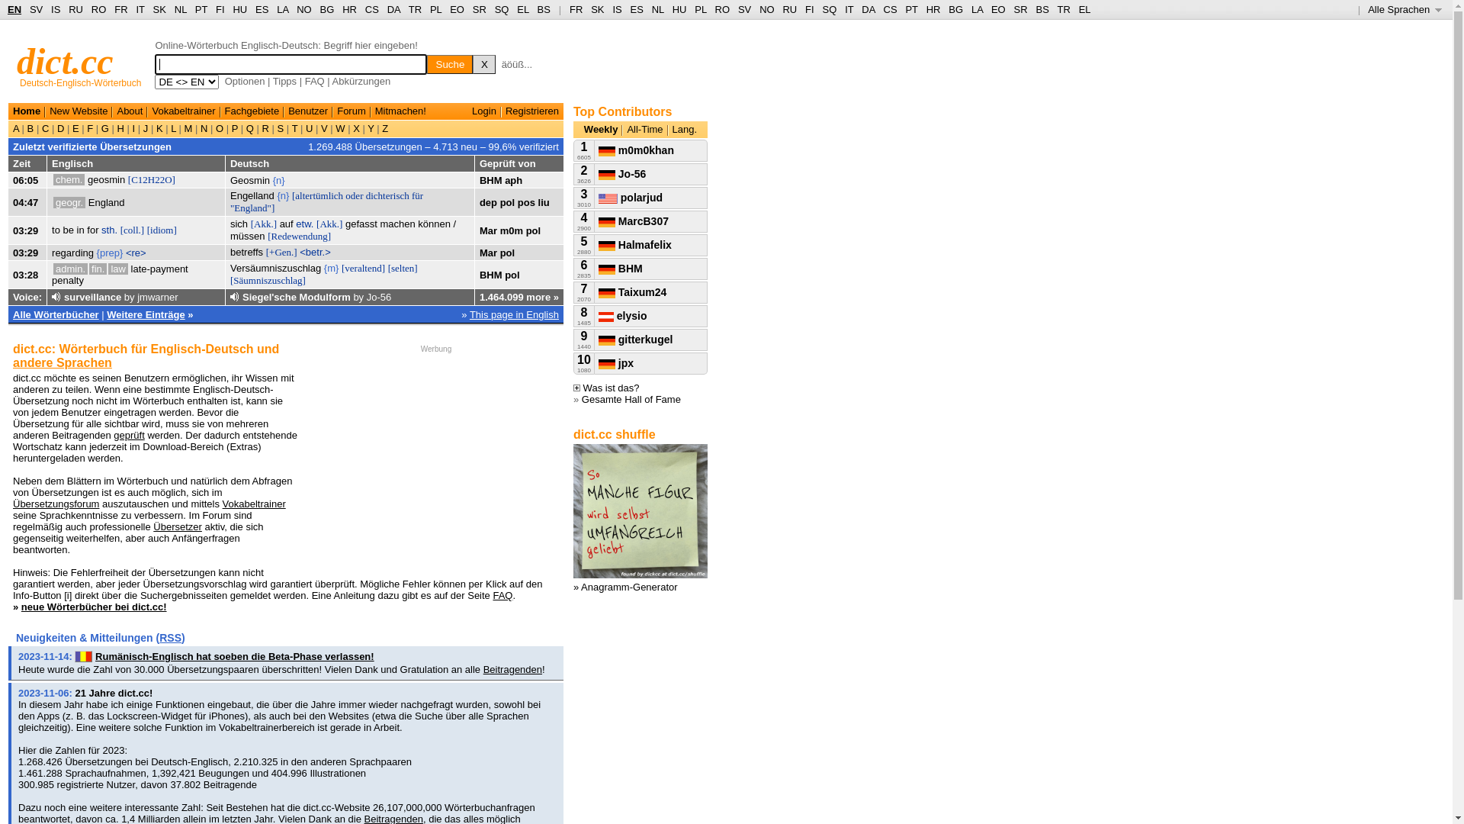 The height and width of the screenshot is (824, 1464). I want to click on dep, so click(488, 203).